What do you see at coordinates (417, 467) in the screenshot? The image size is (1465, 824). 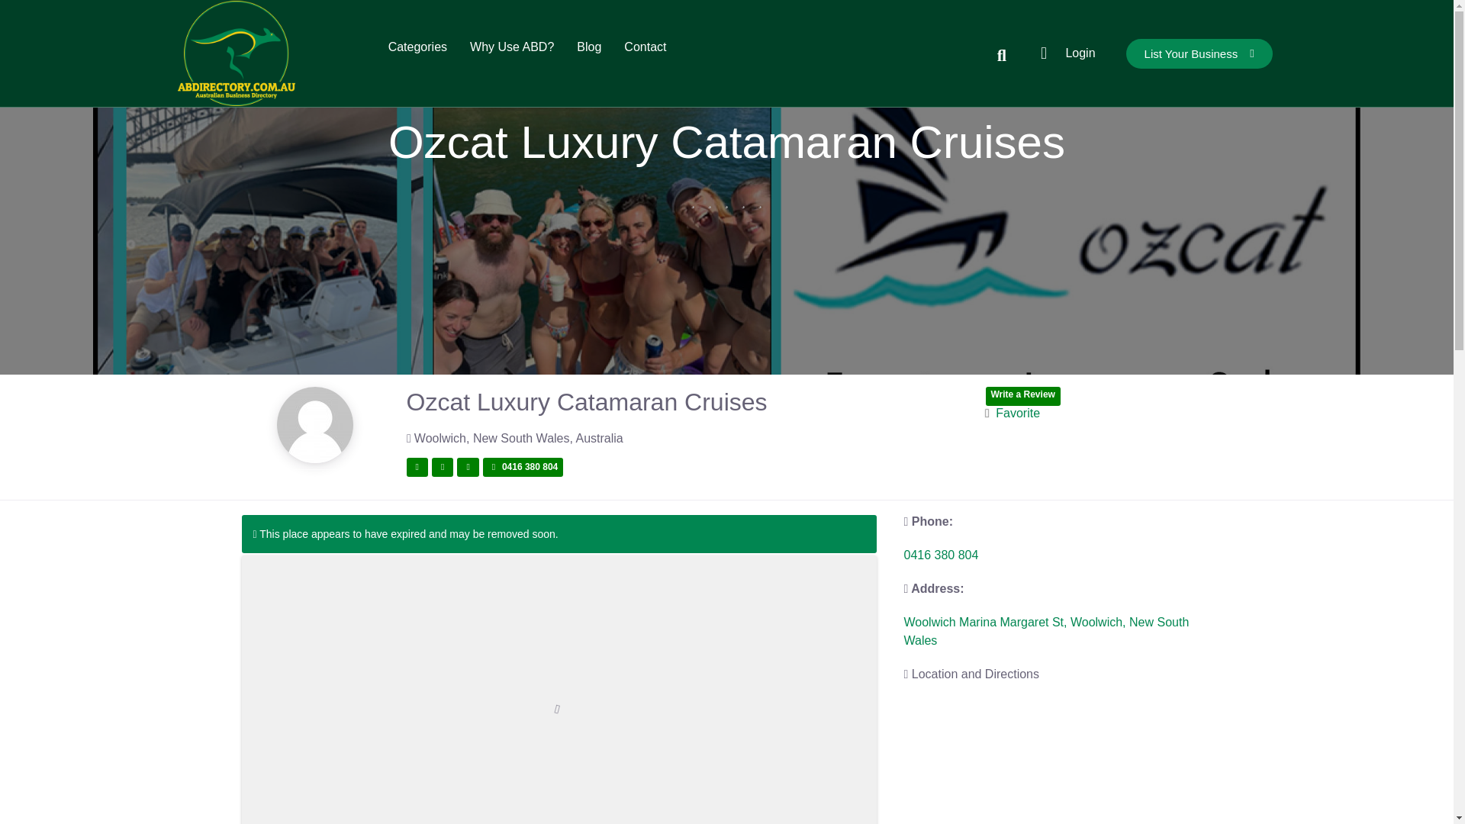 I see `Facebook` at bounding box center [417, 467].